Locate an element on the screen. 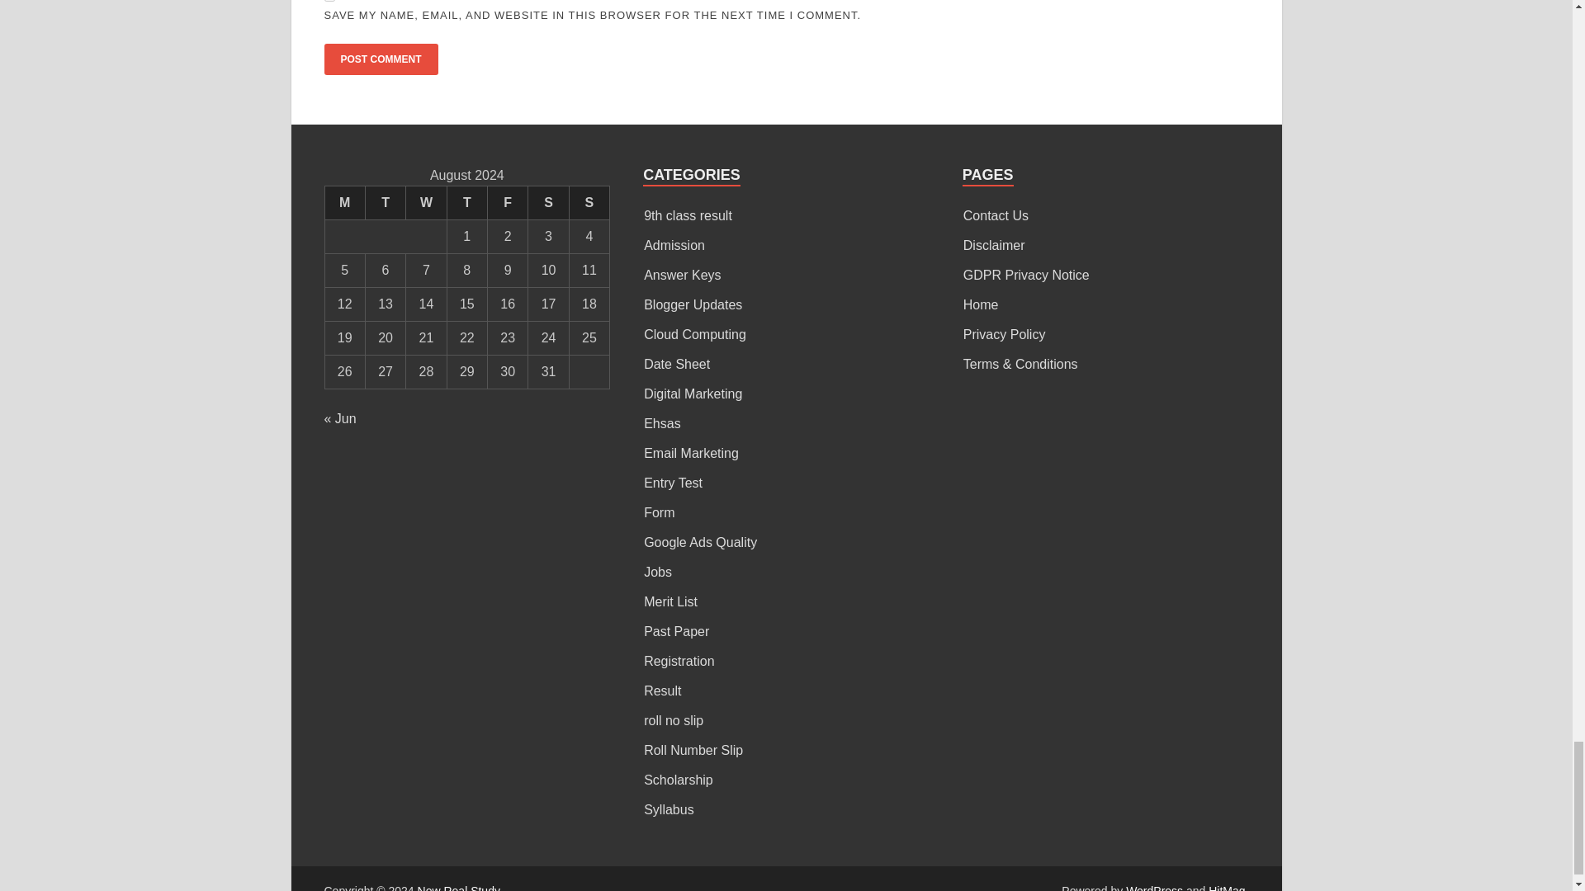 This screenshot has width=1585, height=891. Saturday is located at coordinates (548, 201).